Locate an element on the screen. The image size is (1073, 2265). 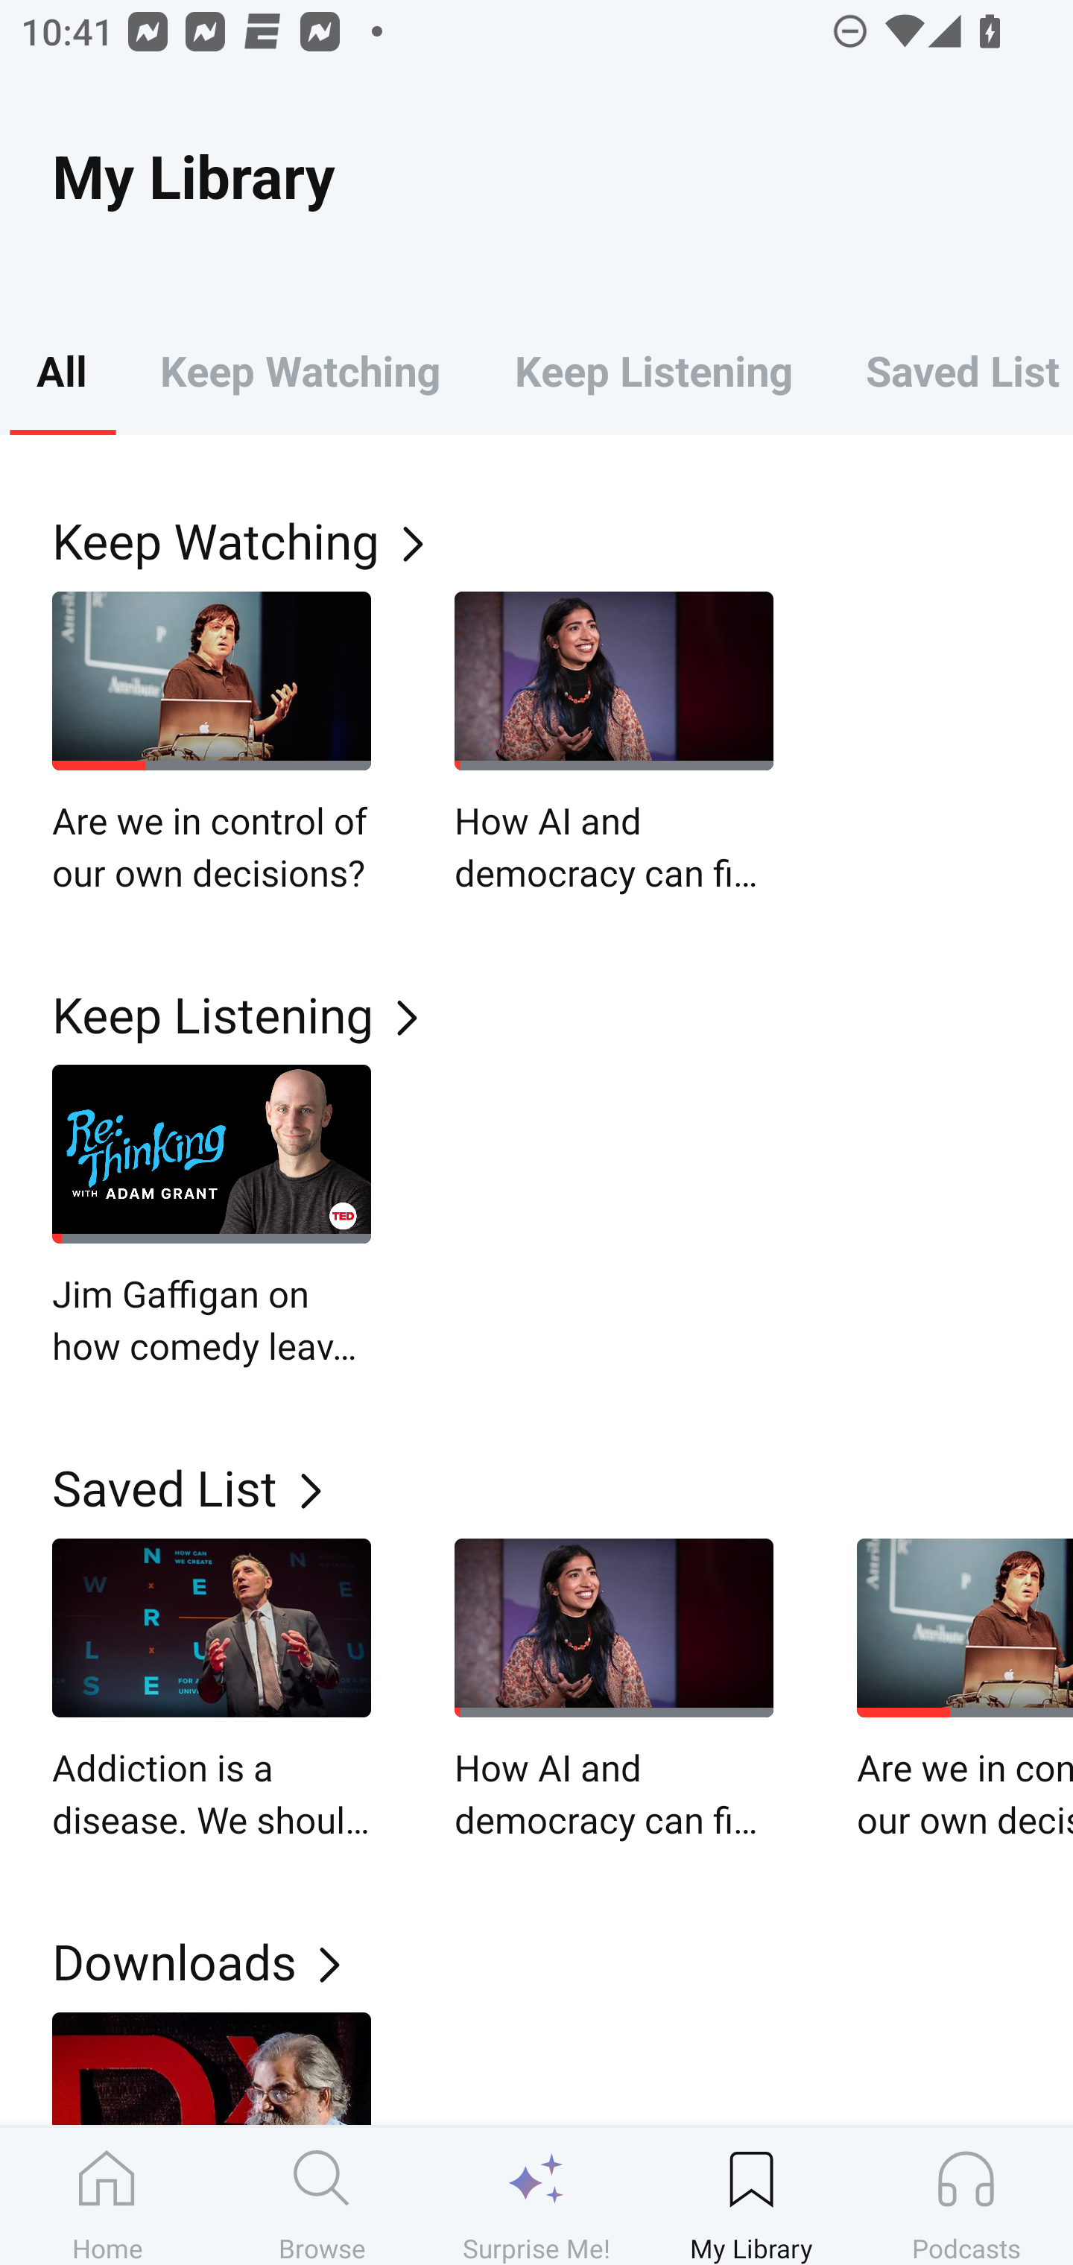
Surprise Me! is located at coordinates (536, 2196).